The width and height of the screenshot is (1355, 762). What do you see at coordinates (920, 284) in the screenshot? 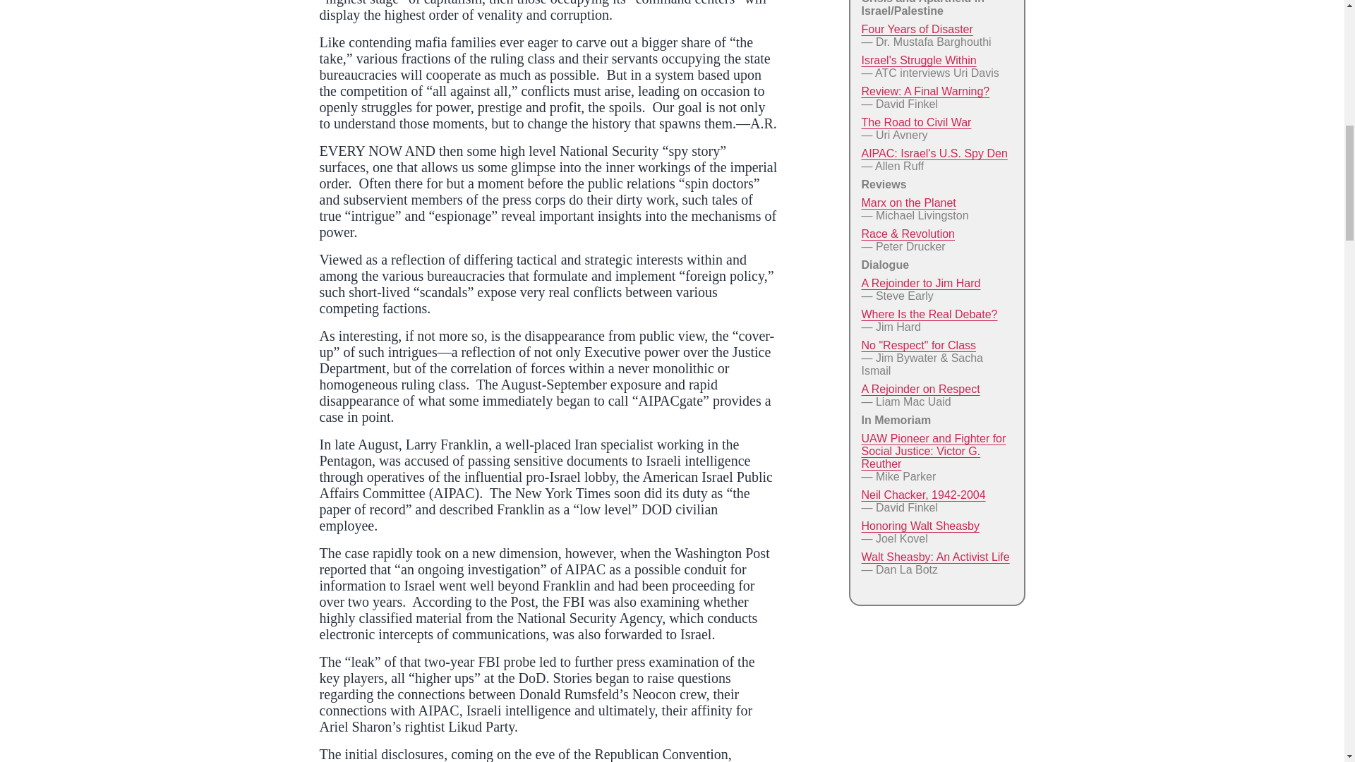
I see `A Rejoinder to Jim Hard` at bounding box center [920, 284].